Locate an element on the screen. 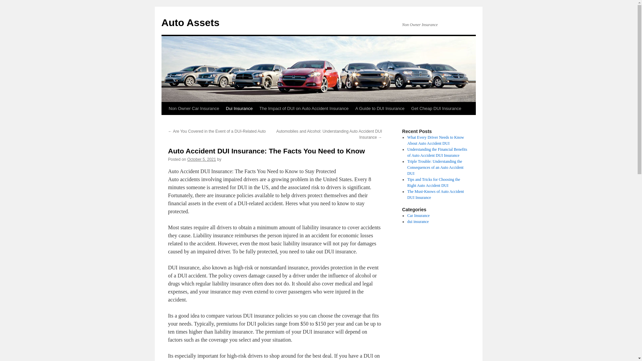  What Every Driver Needs to Know About Auto Accident DUI is located at coordinates (435, 140).